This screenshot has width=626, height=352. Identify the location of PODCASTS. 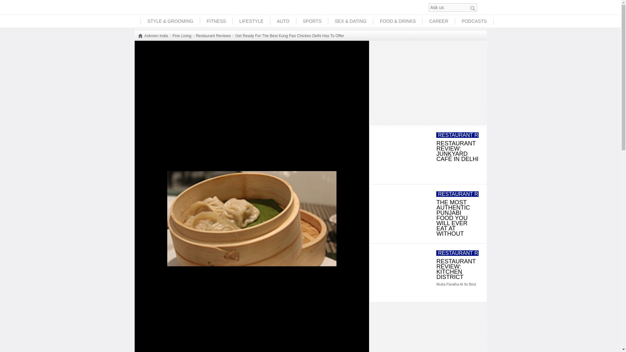
(474, 21).